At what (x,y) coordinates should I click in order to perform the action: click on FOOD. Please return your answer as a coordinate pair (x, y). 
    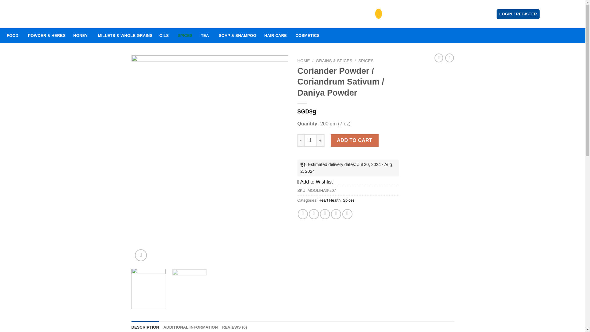
    Looking at the image, I should click on (80, 36).